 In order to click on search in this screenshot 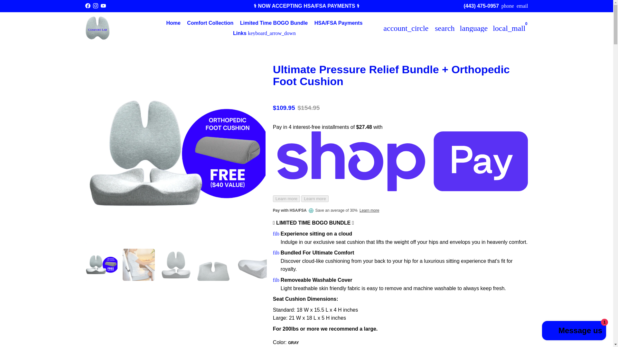, I will do `click(445, 28)`.